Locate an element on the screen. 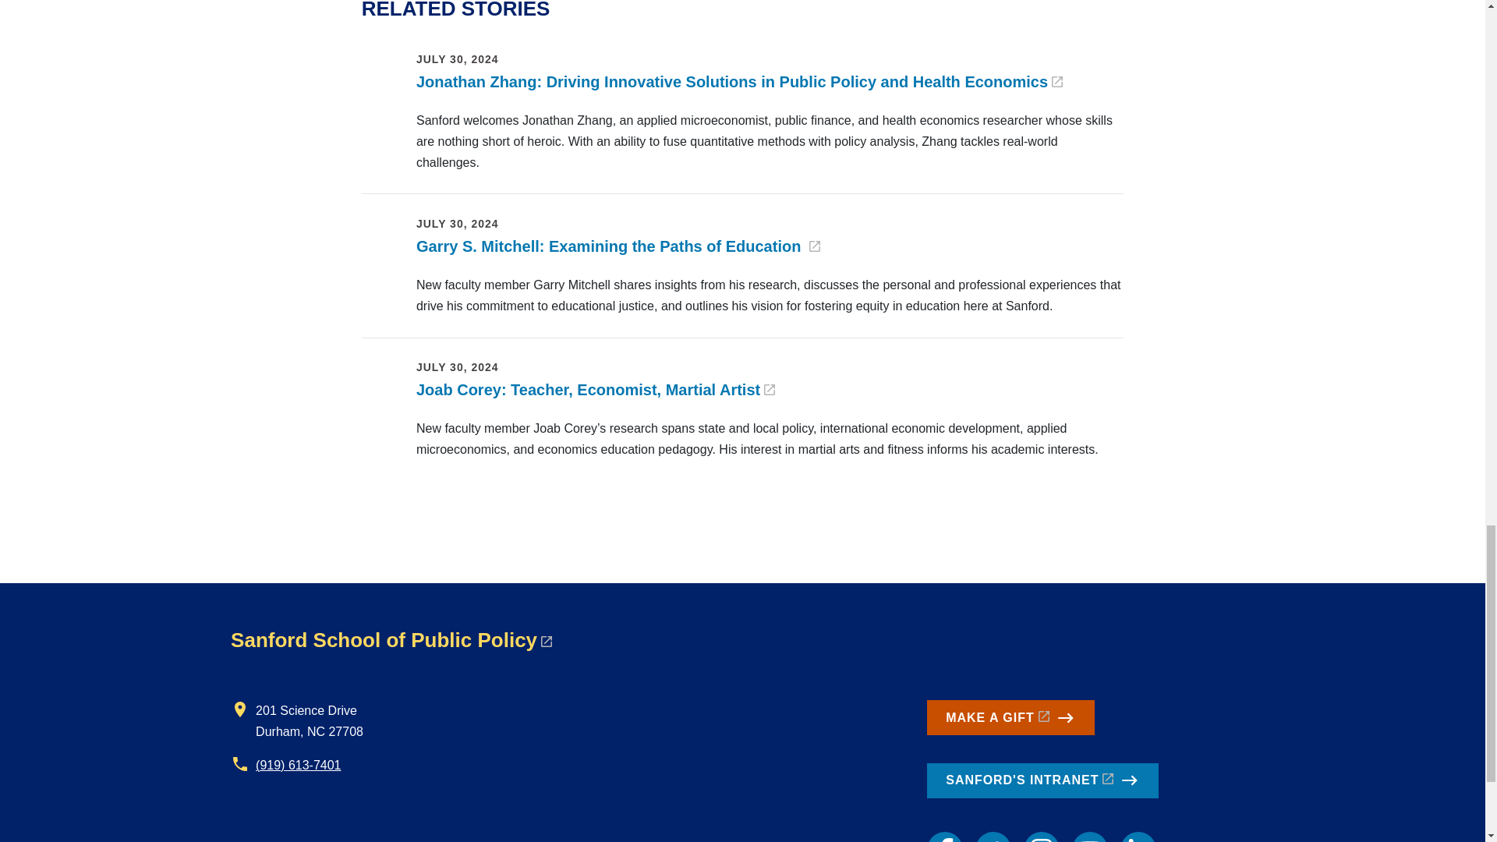 This screenshot has height=842, width=1497. MAKE A GIFT is located at coordinates (1010, 717).